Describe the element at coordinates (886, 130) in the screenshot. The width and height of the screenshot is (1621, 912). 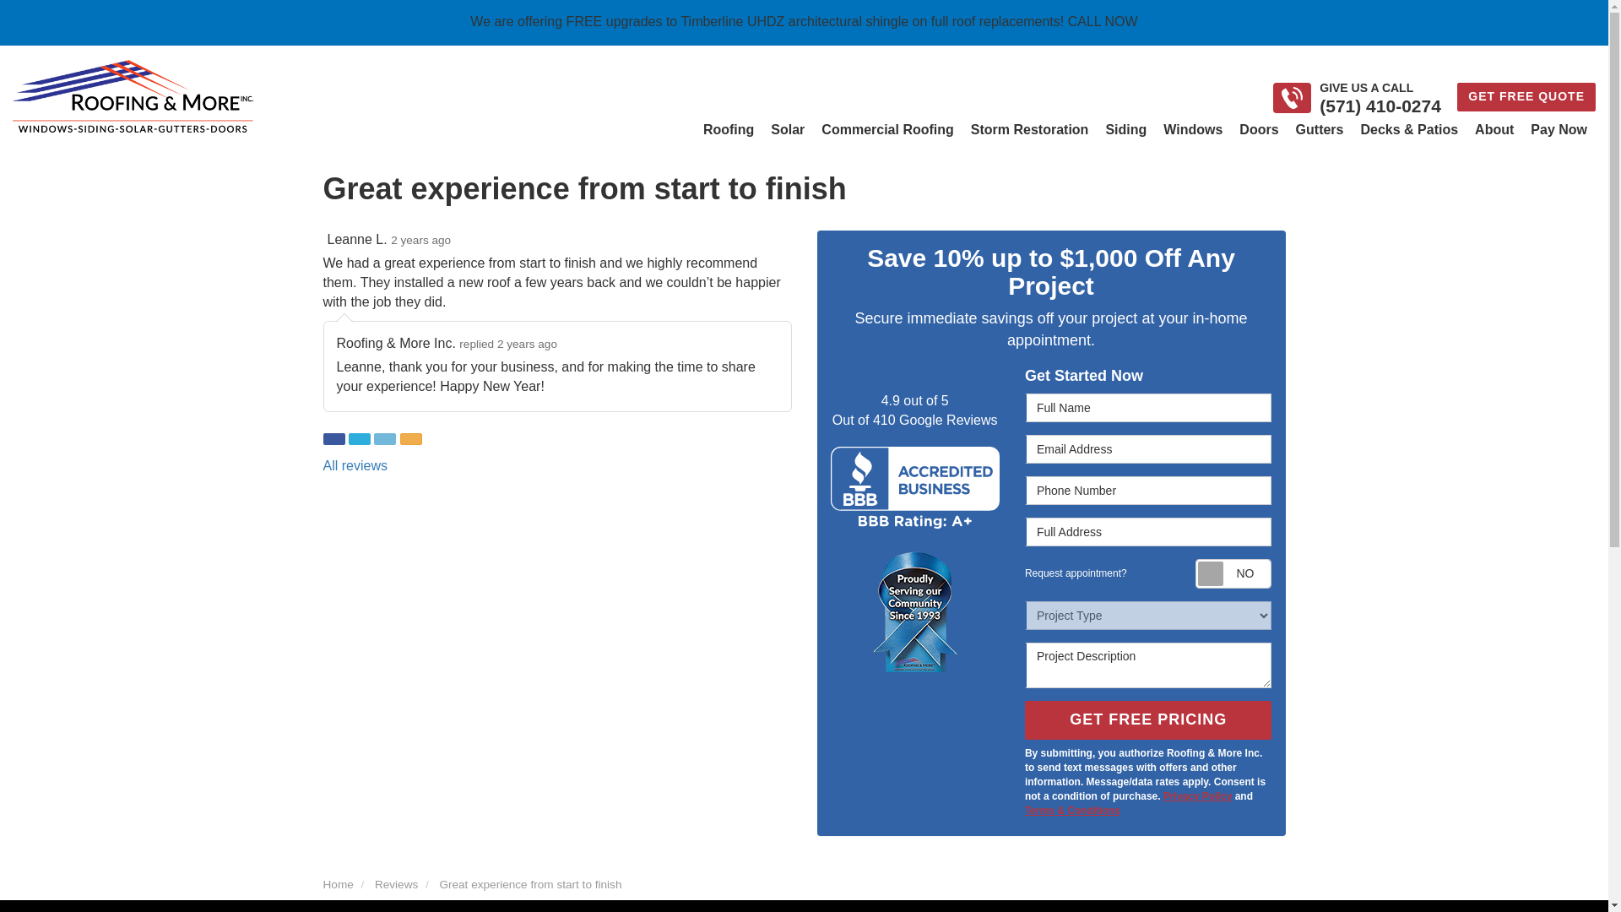
I see `Commercial Roofing` at that location.